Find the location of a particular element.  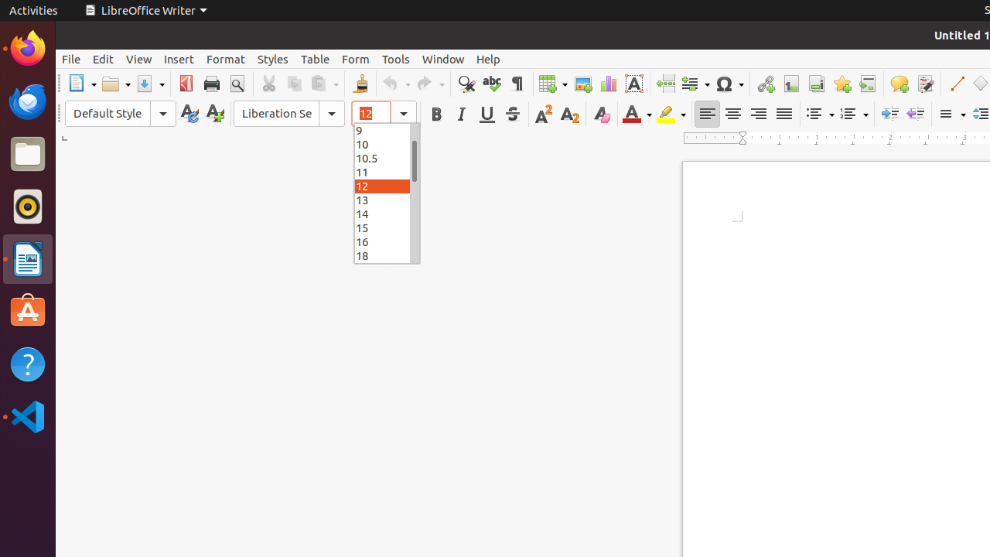

Thunderbird Mail is located at coordinates (28, 101).